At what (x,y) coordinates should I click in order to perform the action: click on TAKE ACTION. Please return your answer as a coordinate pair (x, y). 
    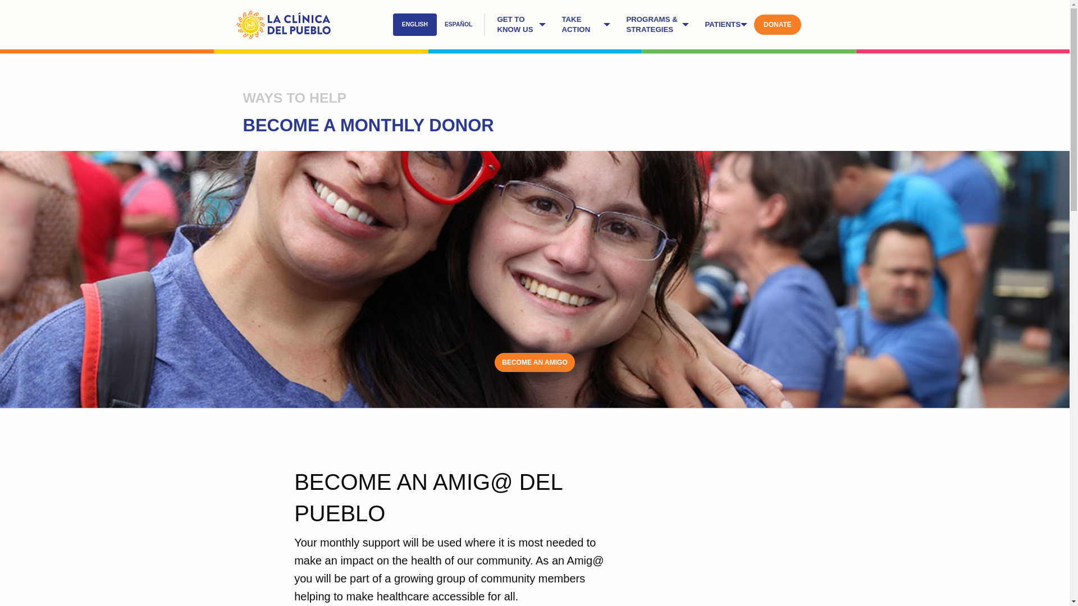
    Looking at the image, I should click on (584, 25).